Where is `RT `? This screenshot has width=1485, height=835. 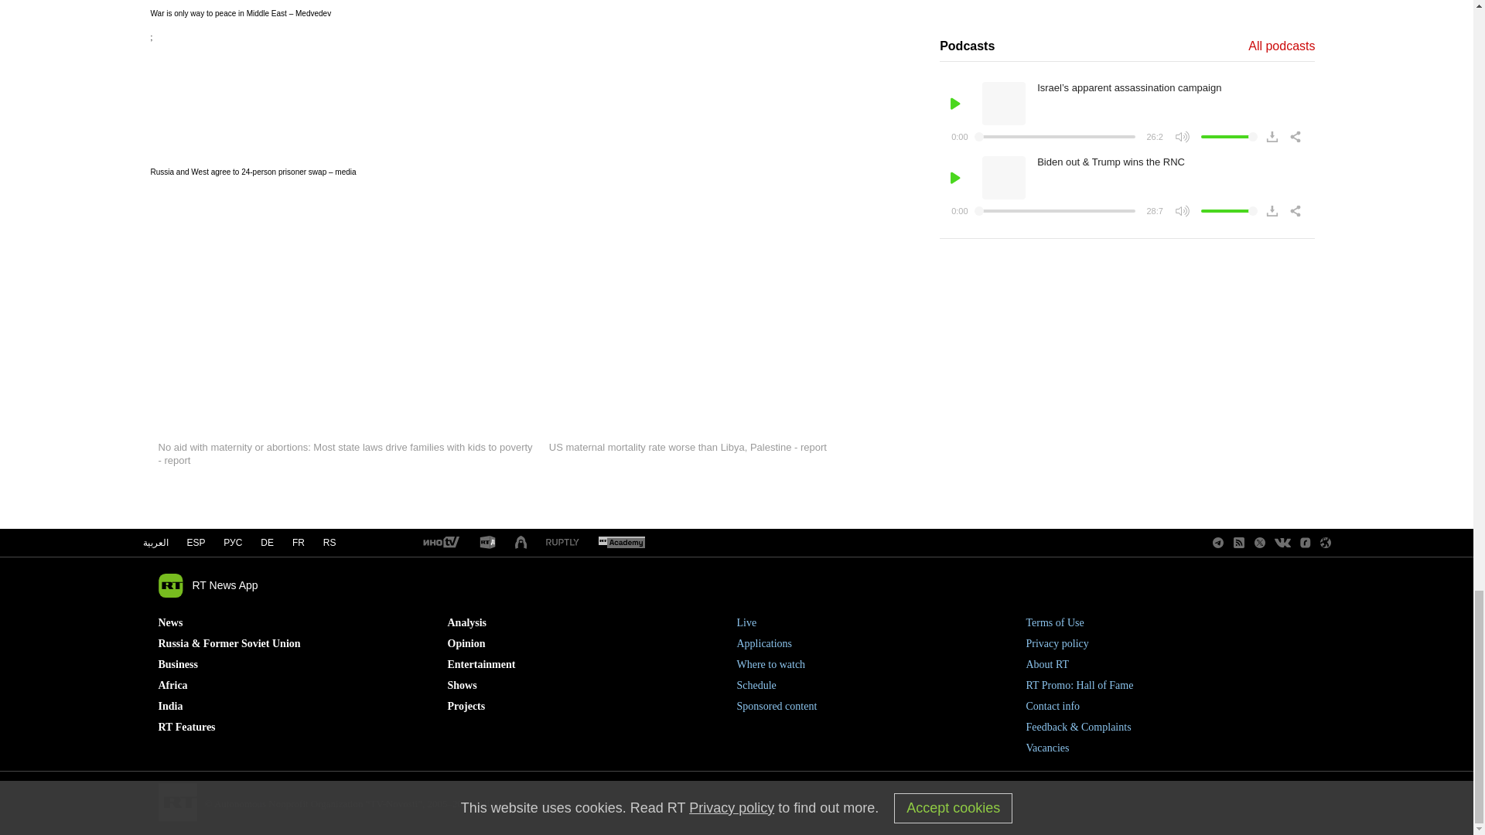
RT  is located at coordinates (440, 543).